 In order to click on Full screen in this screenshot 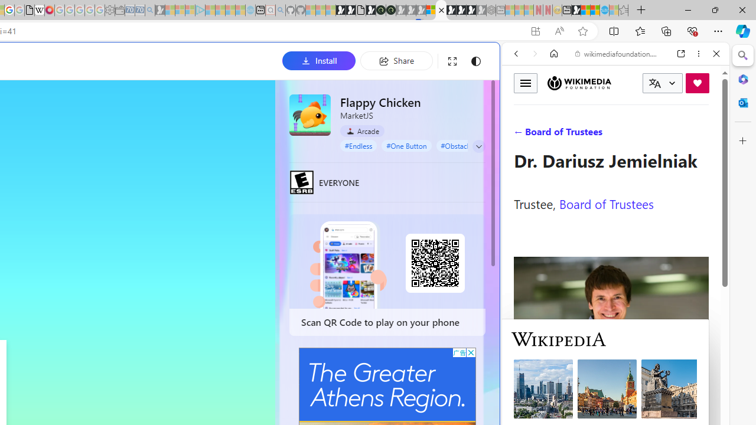, I will do `click(452, 61)`.